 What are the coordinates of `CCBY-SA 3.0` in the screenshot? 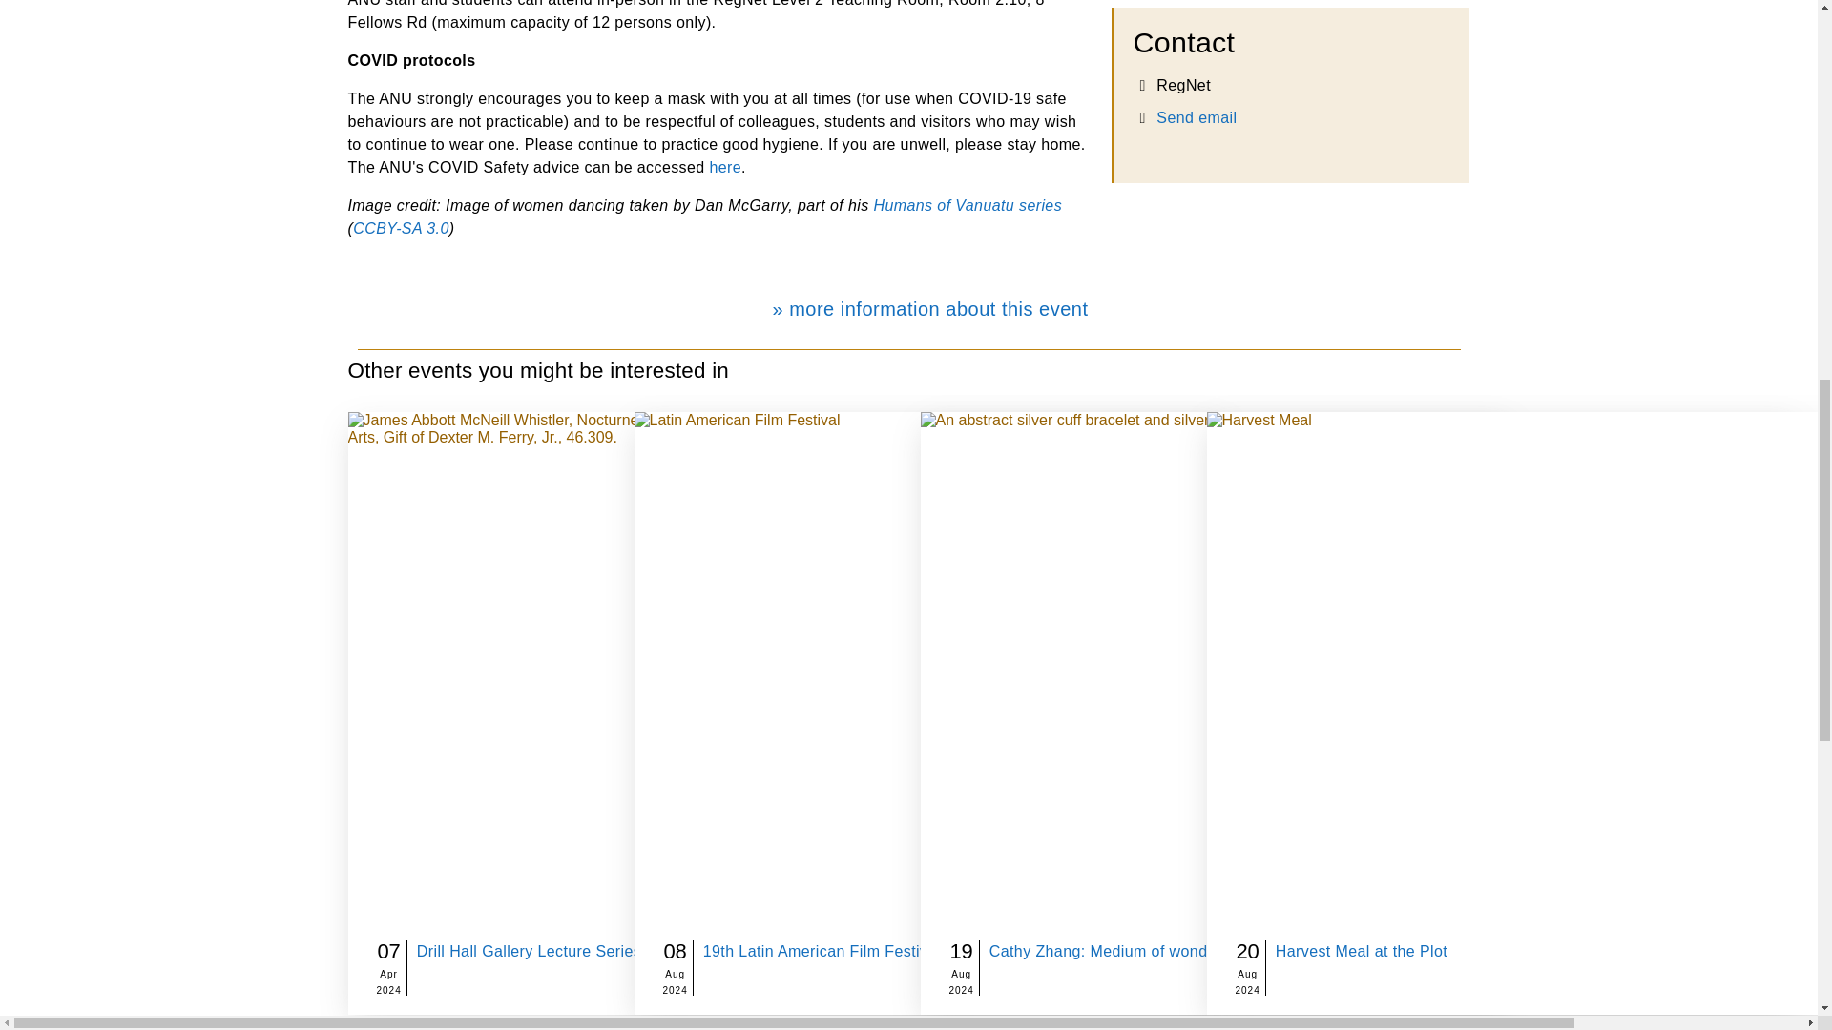 It's located at (401, 229).